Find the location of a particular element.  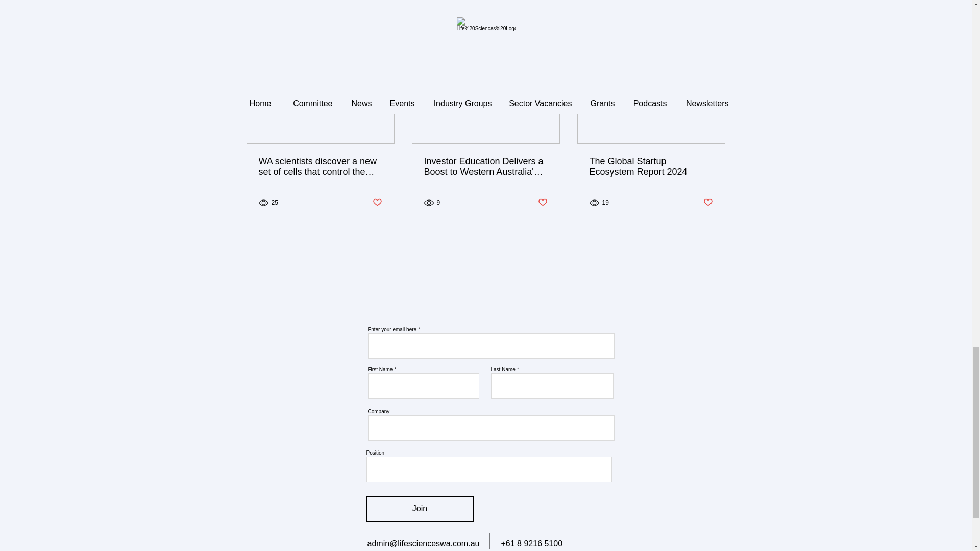

See All is located at coordinates (715, 43).